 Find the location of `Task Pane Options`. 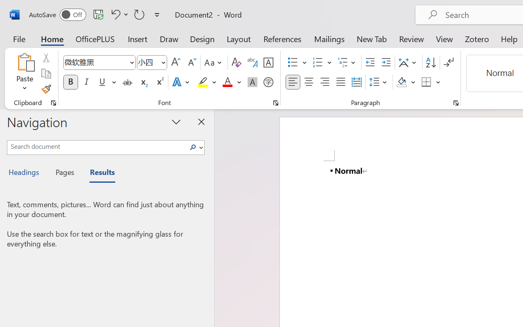

Task Pane Options is located at coordinates (177, 121).